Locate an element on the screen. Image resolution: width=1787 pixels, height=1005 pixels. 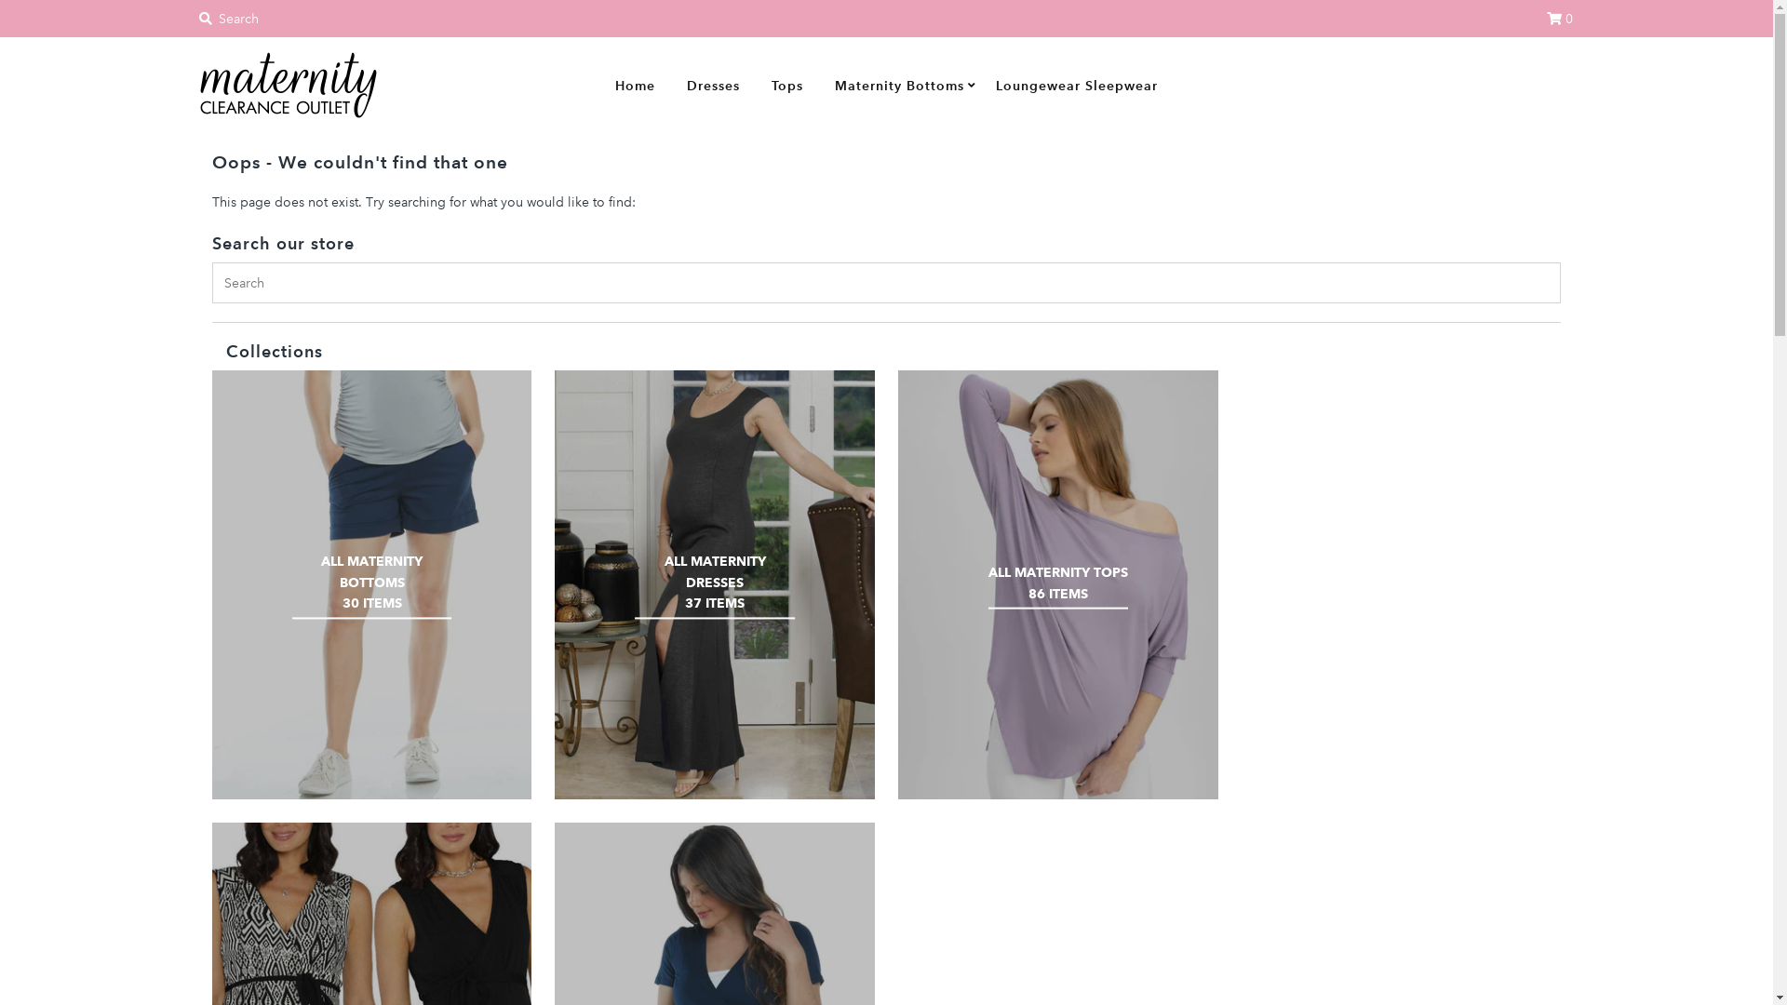
Tops is located at coordinates (787, 85).